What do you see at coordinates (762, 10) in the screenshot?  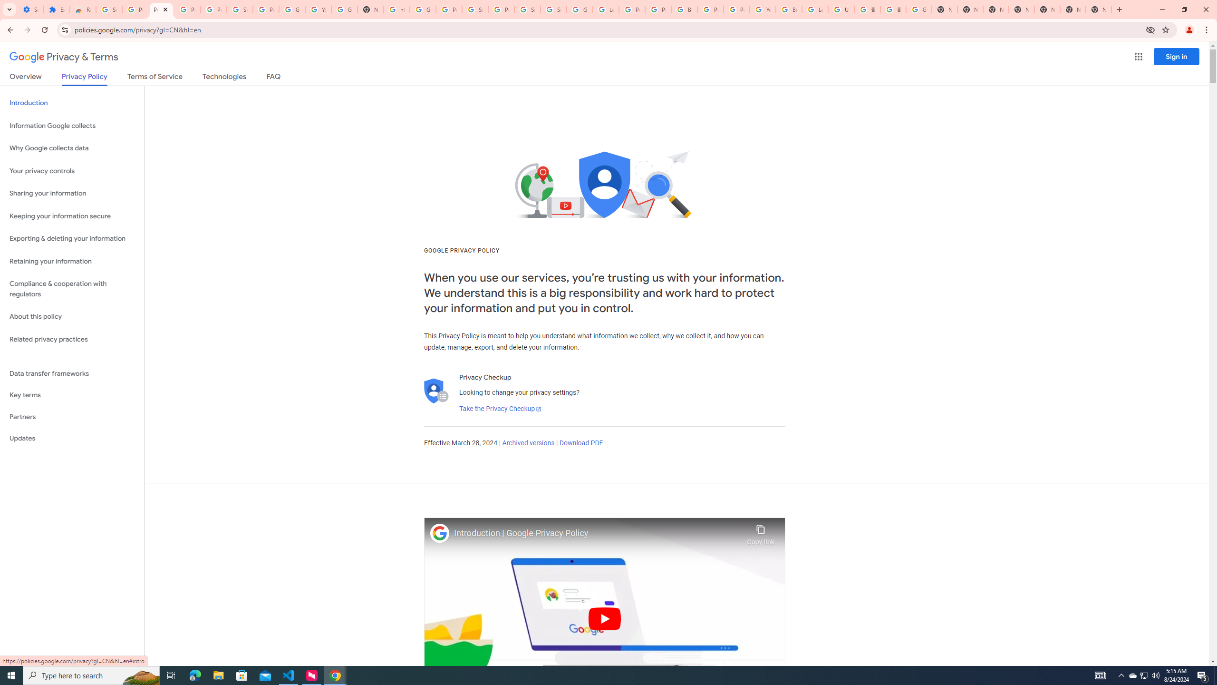 I see `YouTube` at bounding box center [762, 10].